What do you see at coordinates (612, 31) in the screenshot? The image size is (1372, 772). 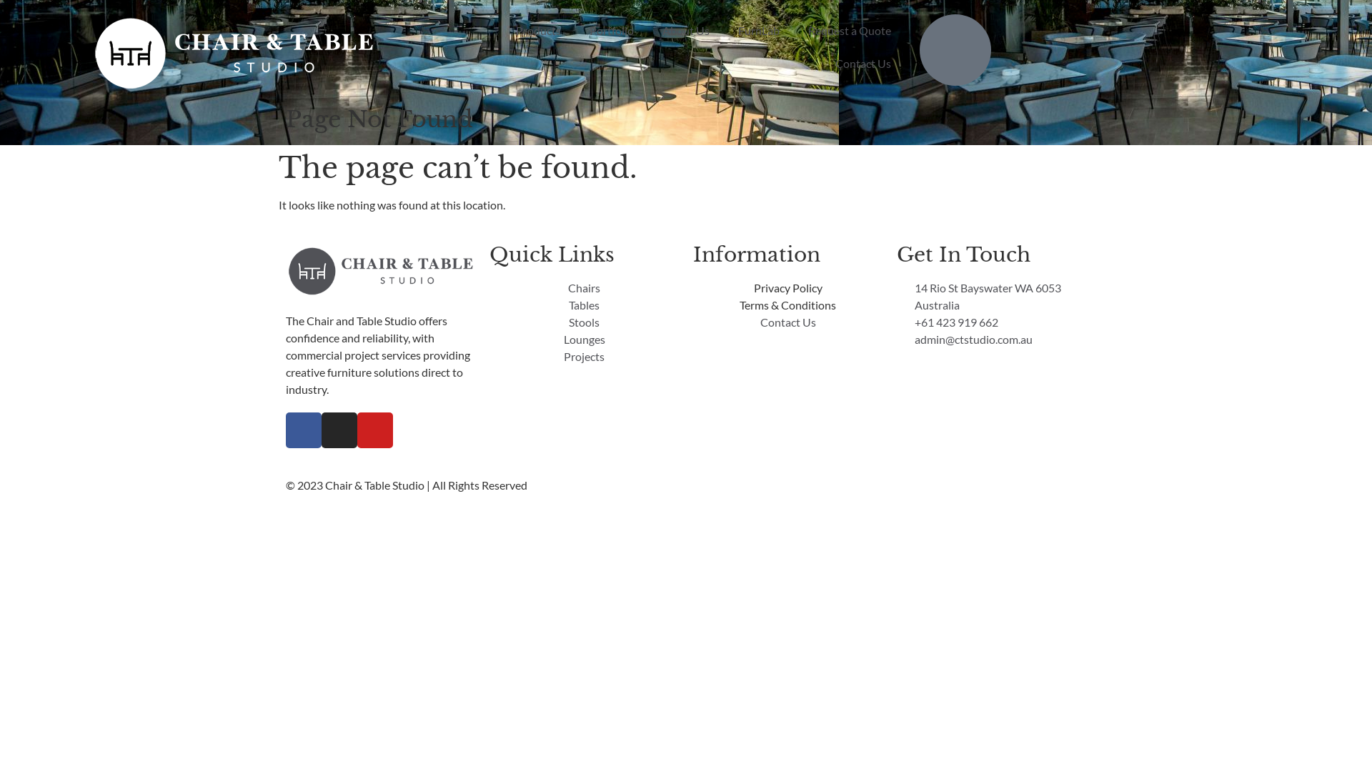 I see `Portfolio` at bounding box center [612, 31].